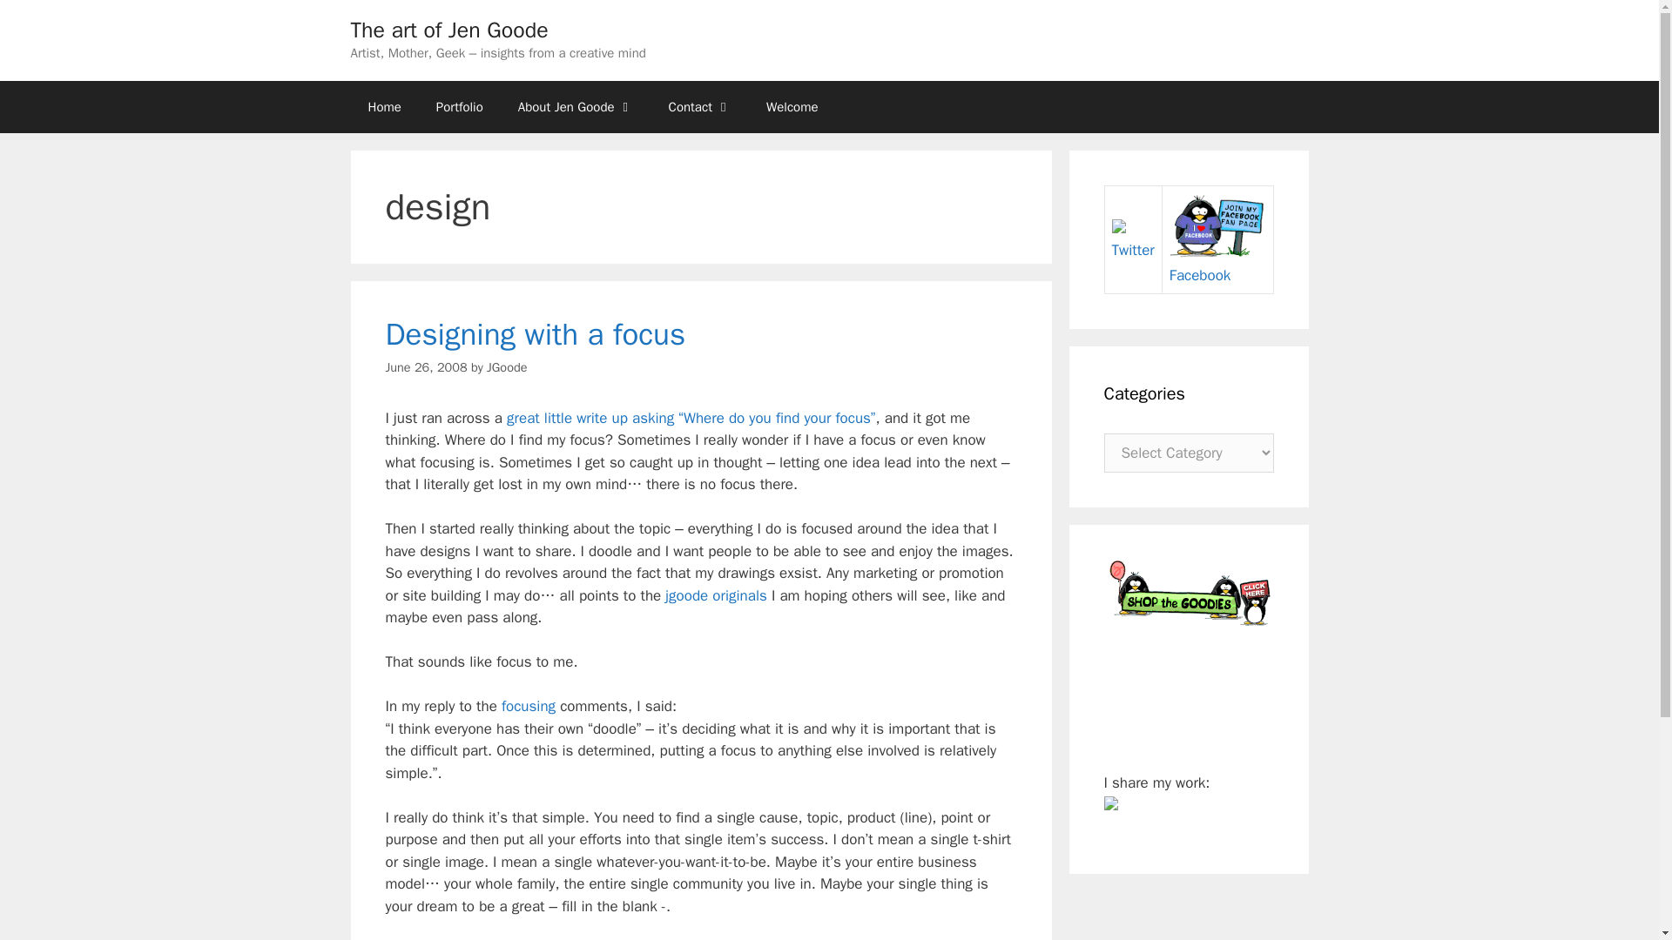  Describe the element at coordinates (1132, 239) in the screenshot. I see `Twitter` at that location.